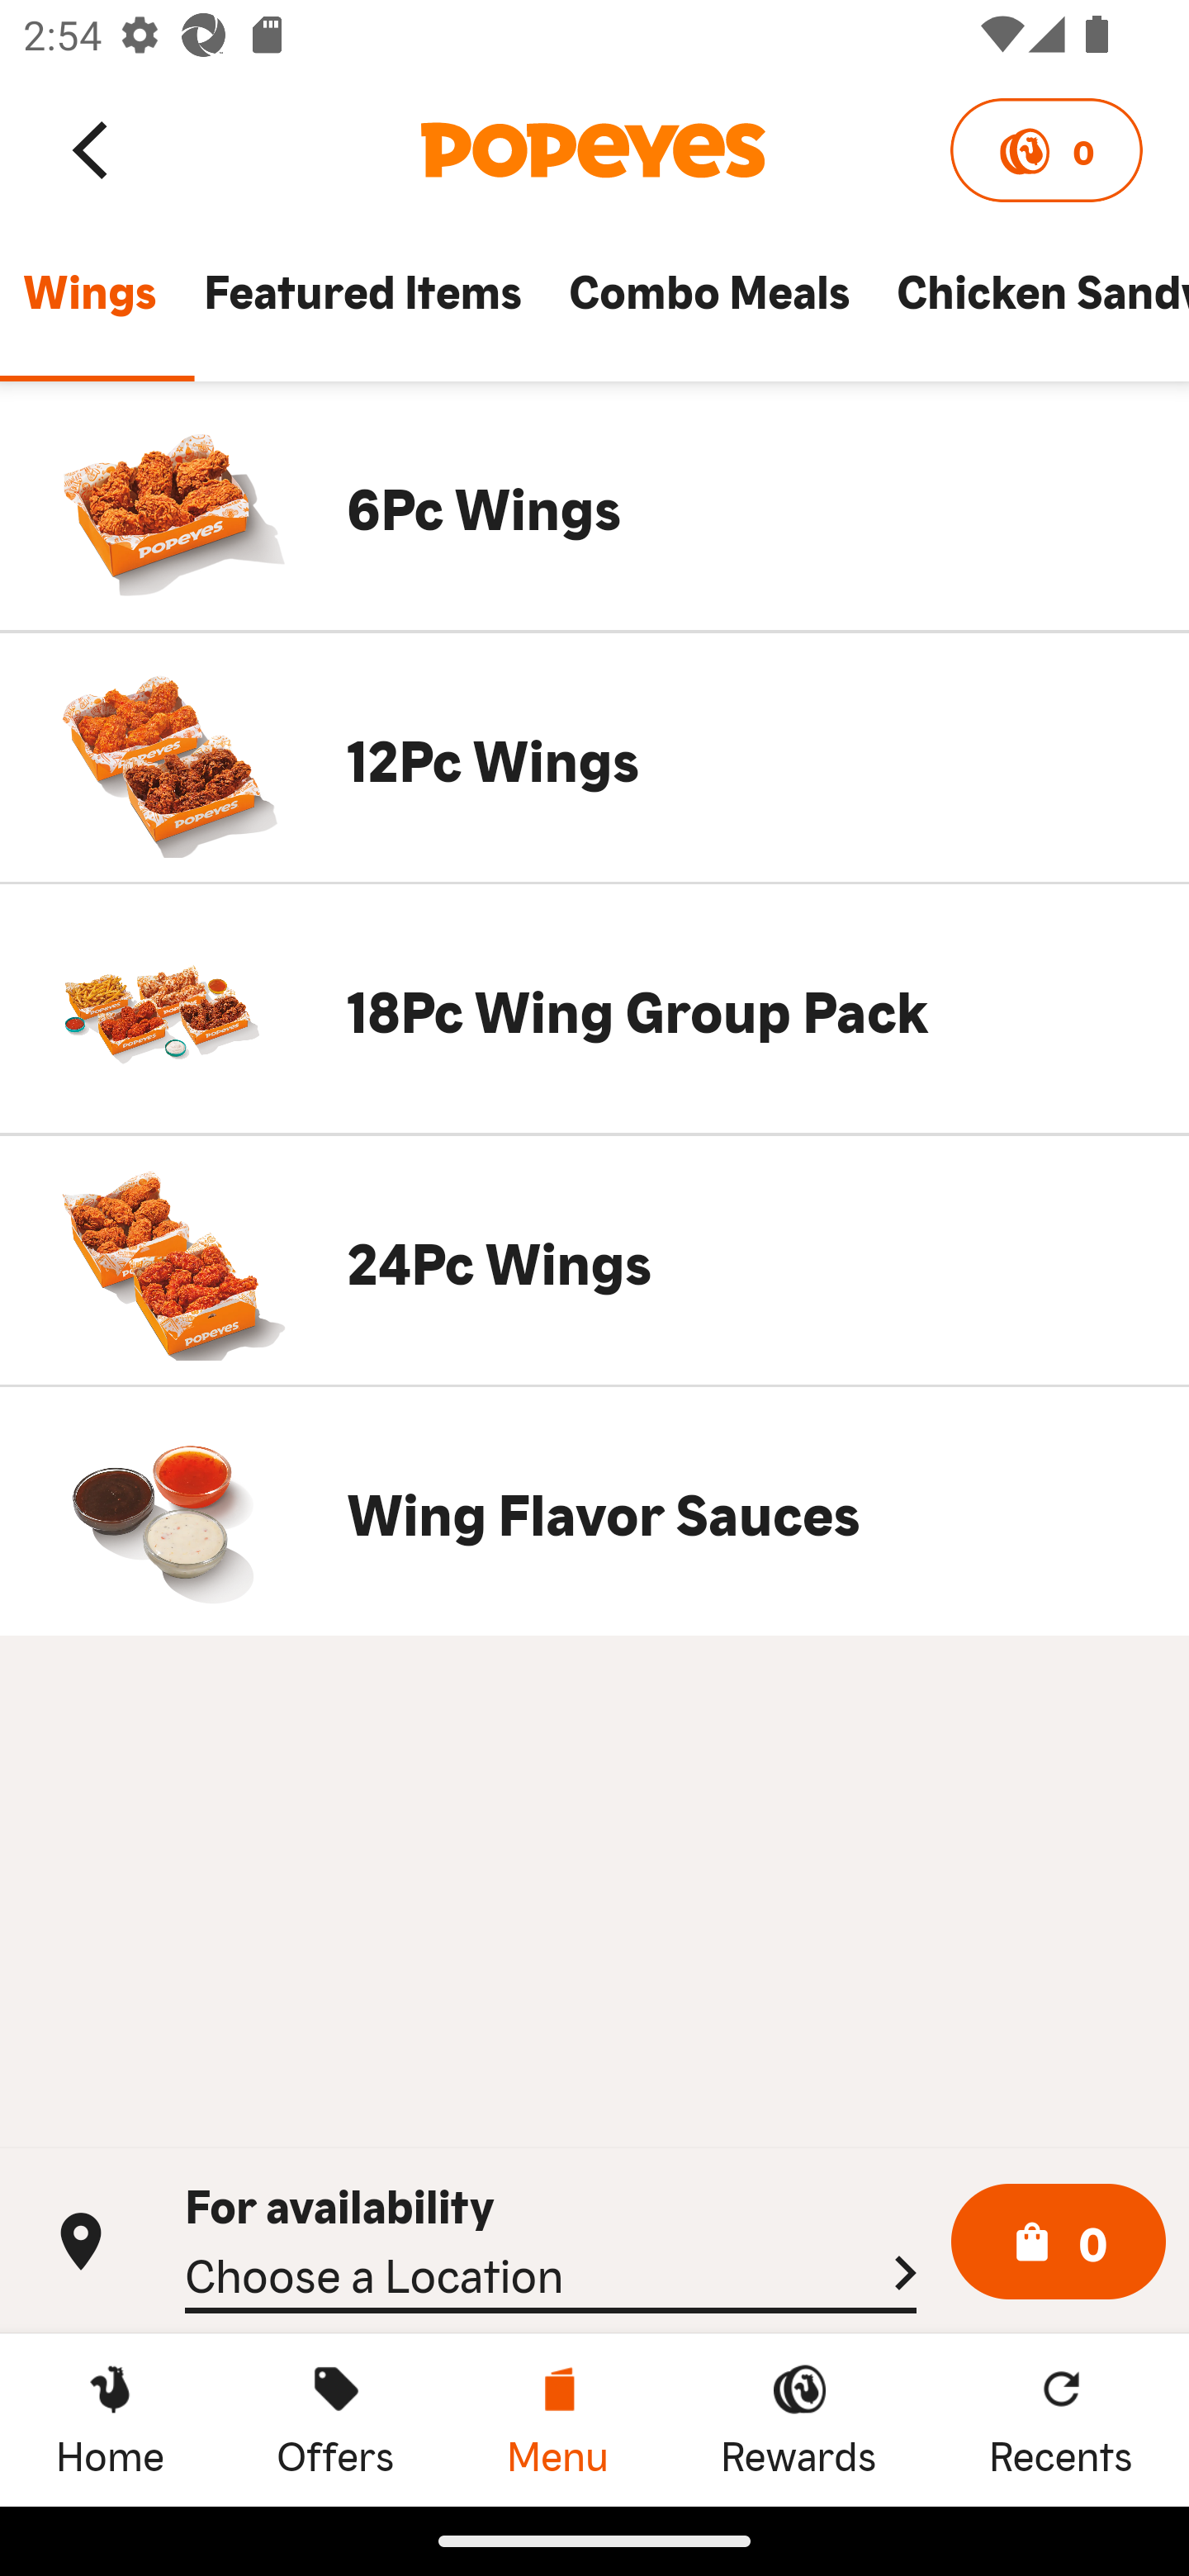 The height and width of the screenshot is (2576, 1189). Describe the element at coordinates (92, 149) in the screenshot. I see `Back` at that location.